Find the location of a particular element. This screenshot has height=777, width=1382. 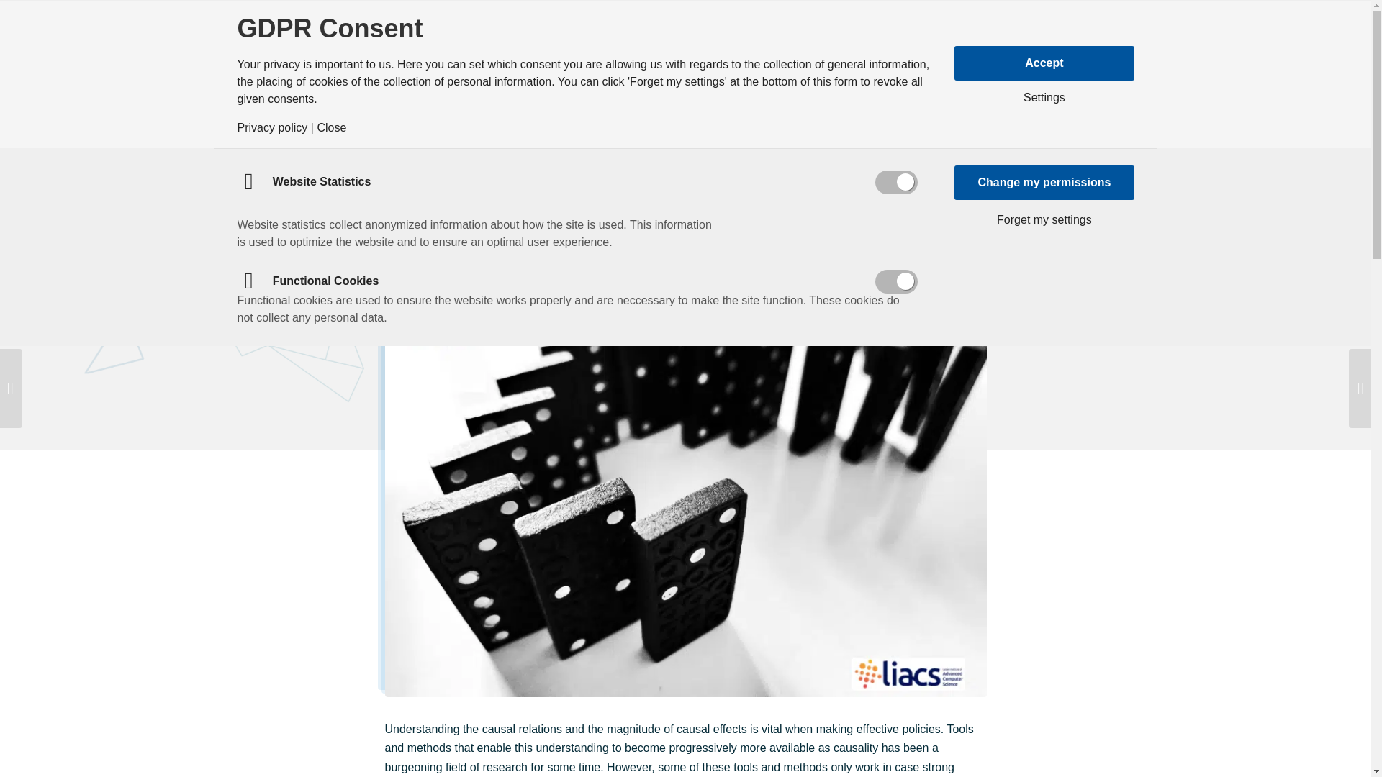

News is located at coordinates (596, 29).